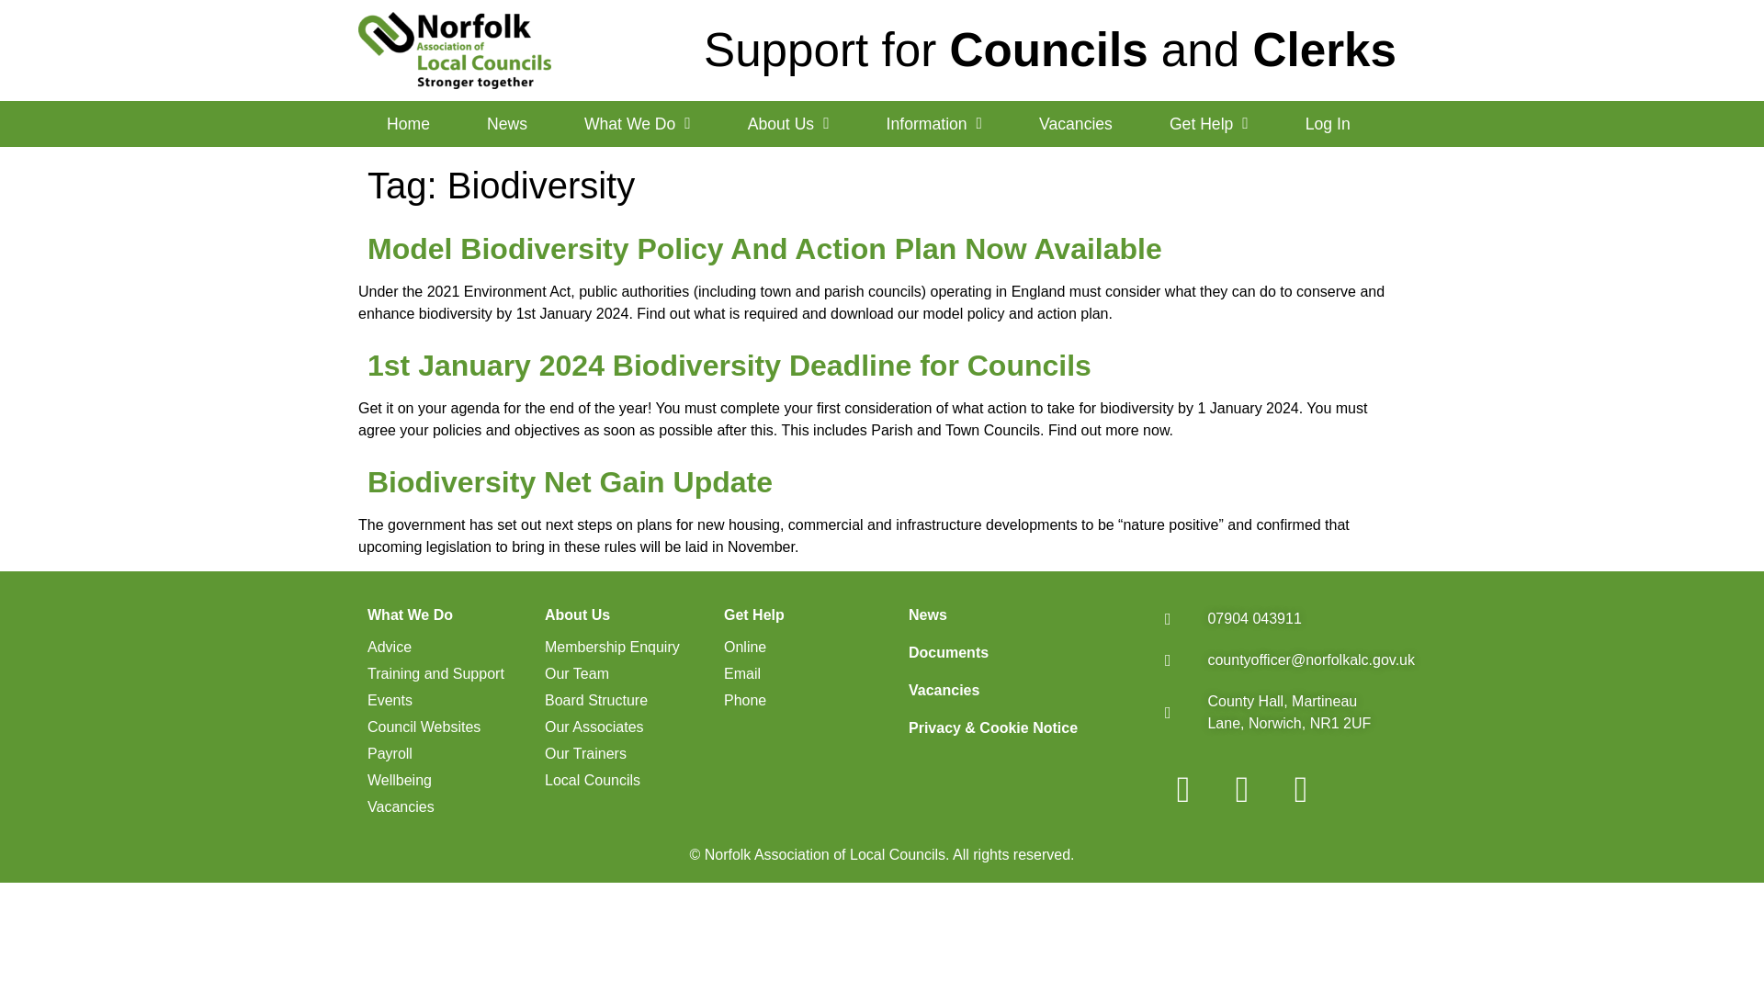  What do you see at coordinates (788, 123) in the screenshot?
I see `About Us` at bounding box center [788, 123].